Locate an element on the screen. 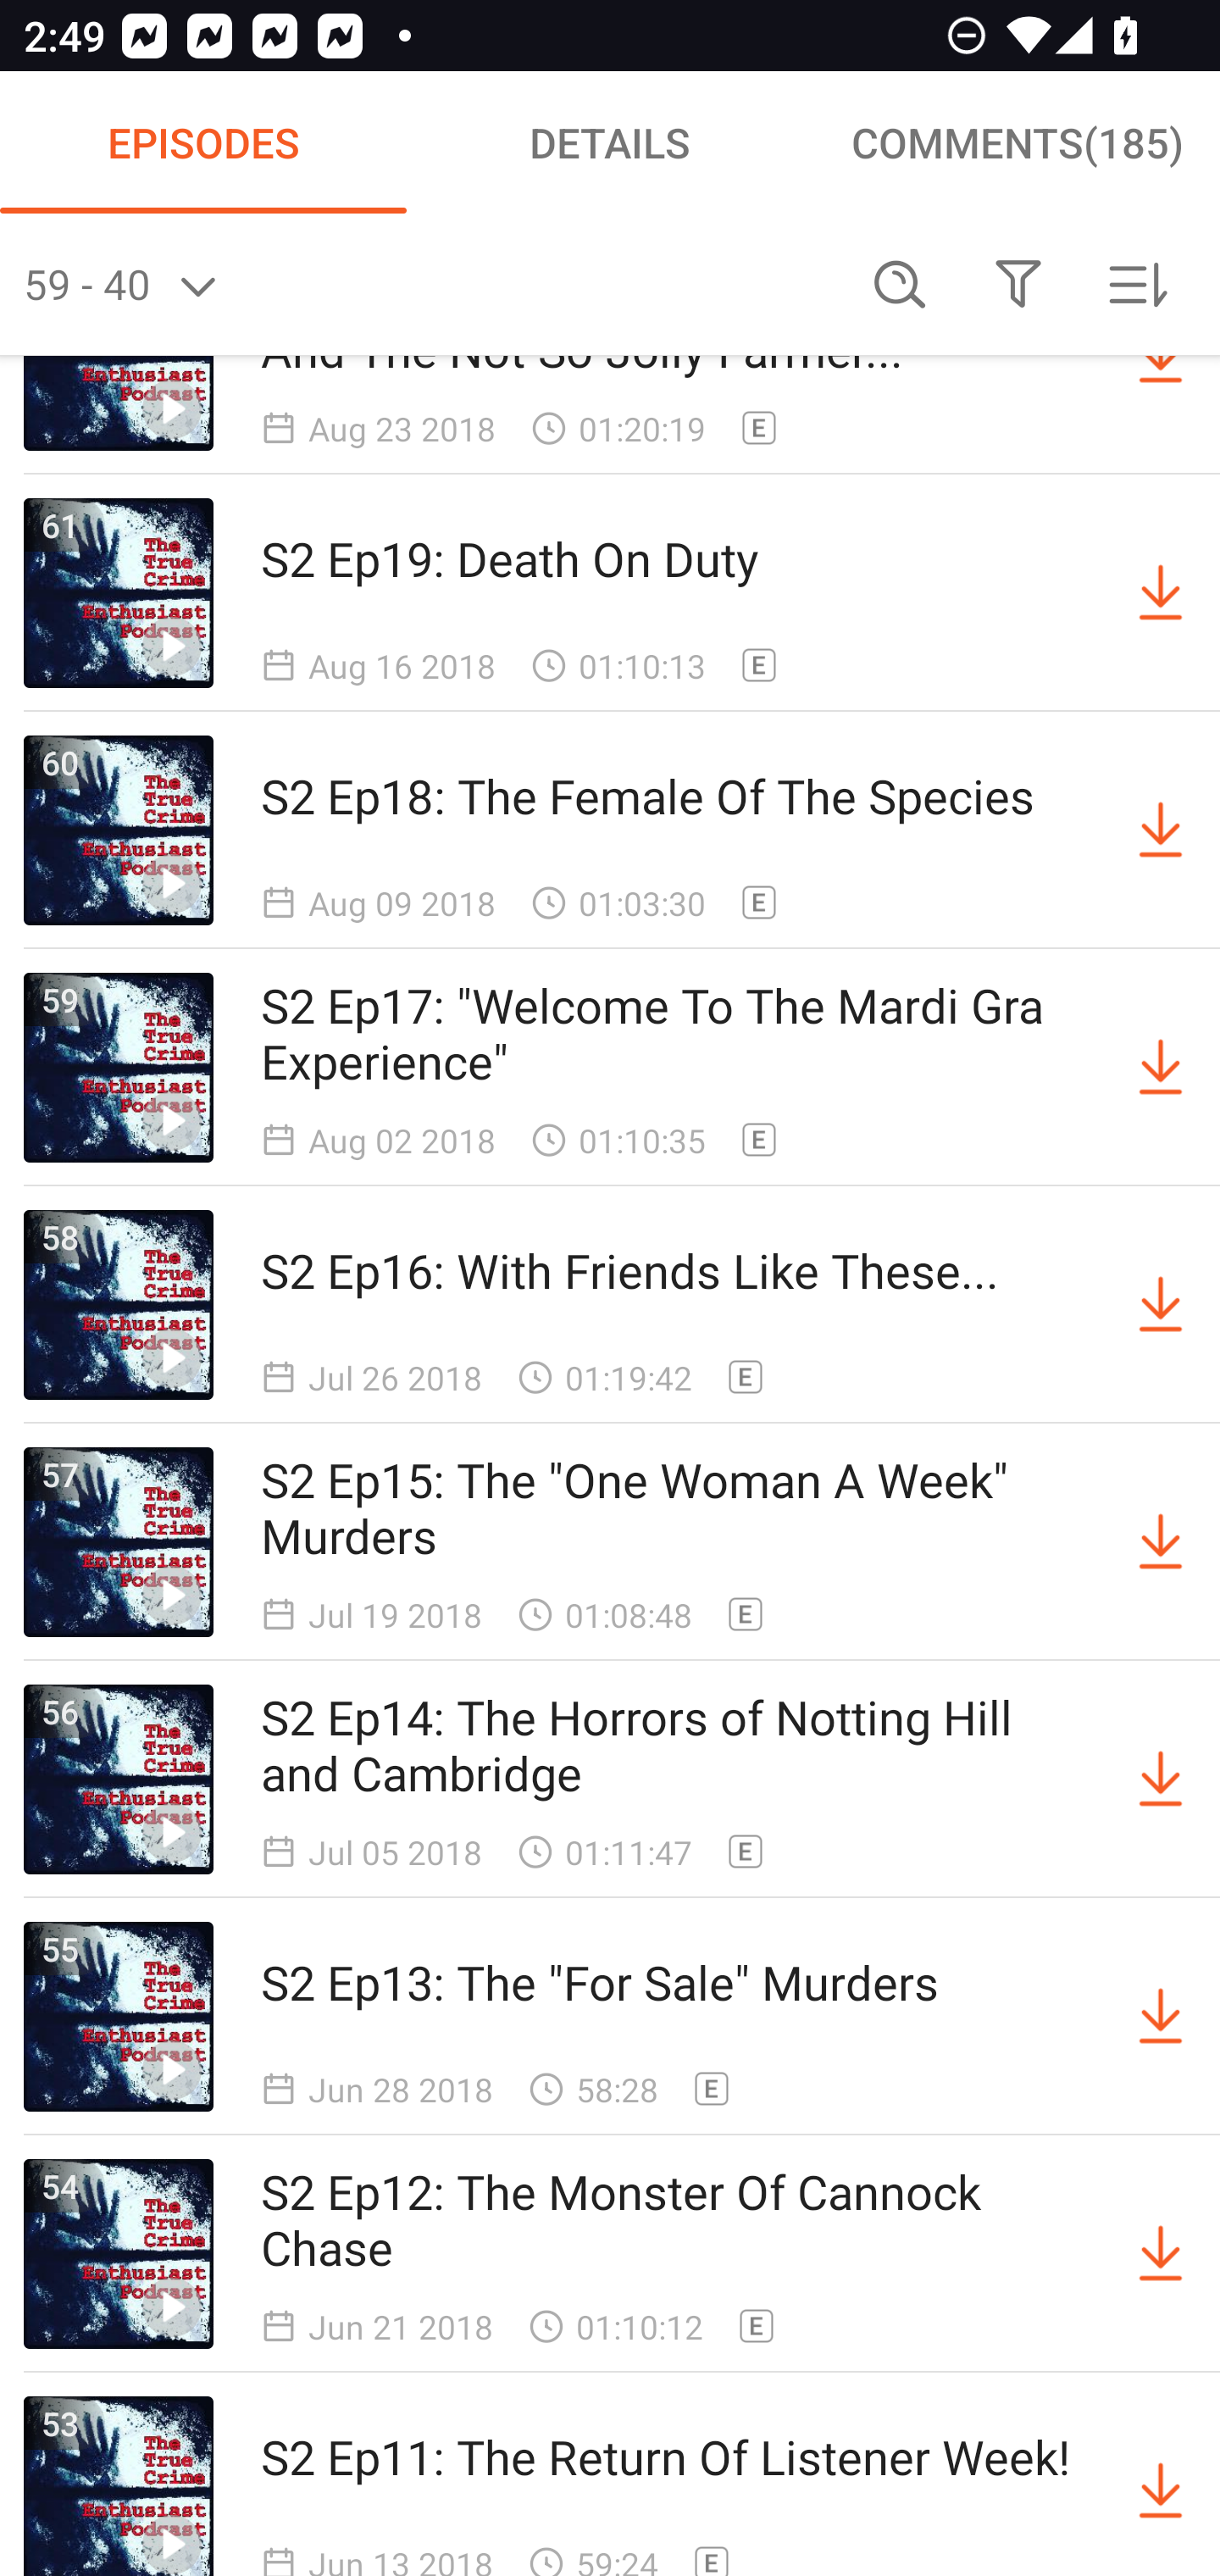   is located at coordinates (1018, 285).